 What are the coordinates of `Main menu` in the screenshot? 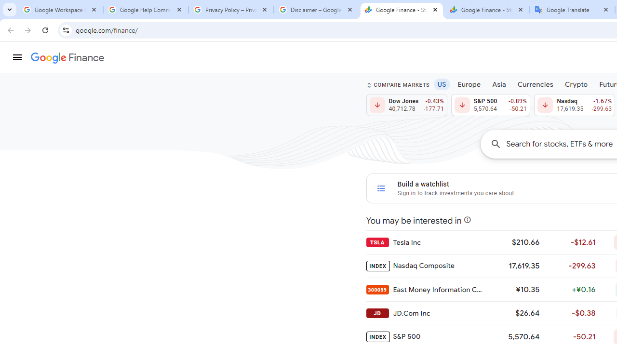 It's located at (17, 57).